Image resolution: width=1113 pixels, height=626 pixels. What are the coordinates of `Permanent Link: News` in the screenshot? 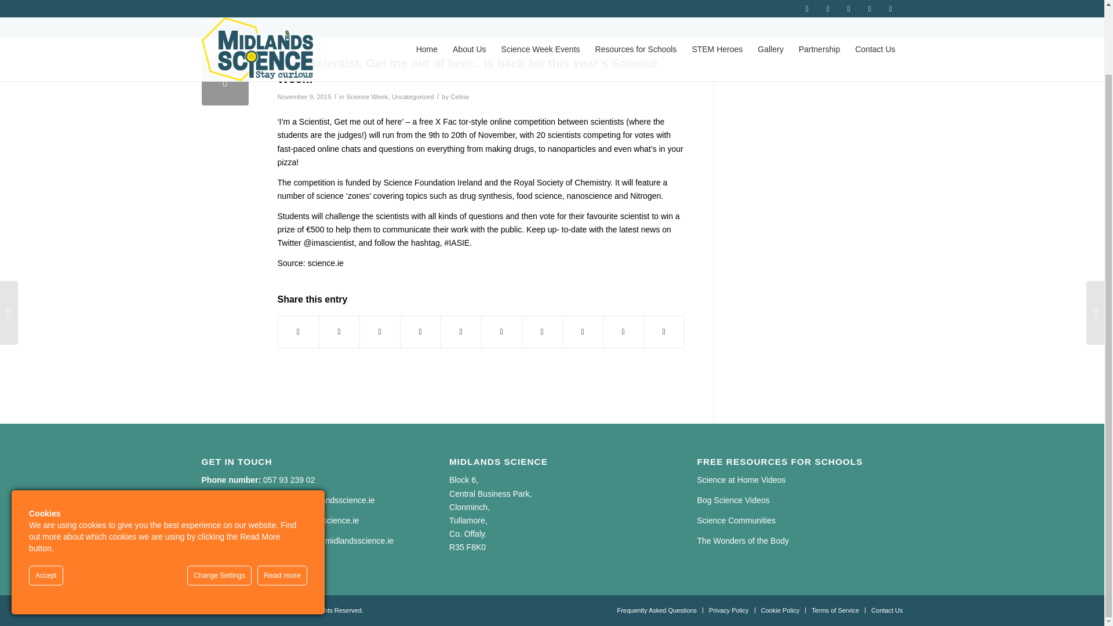 It's located at (213, 21).